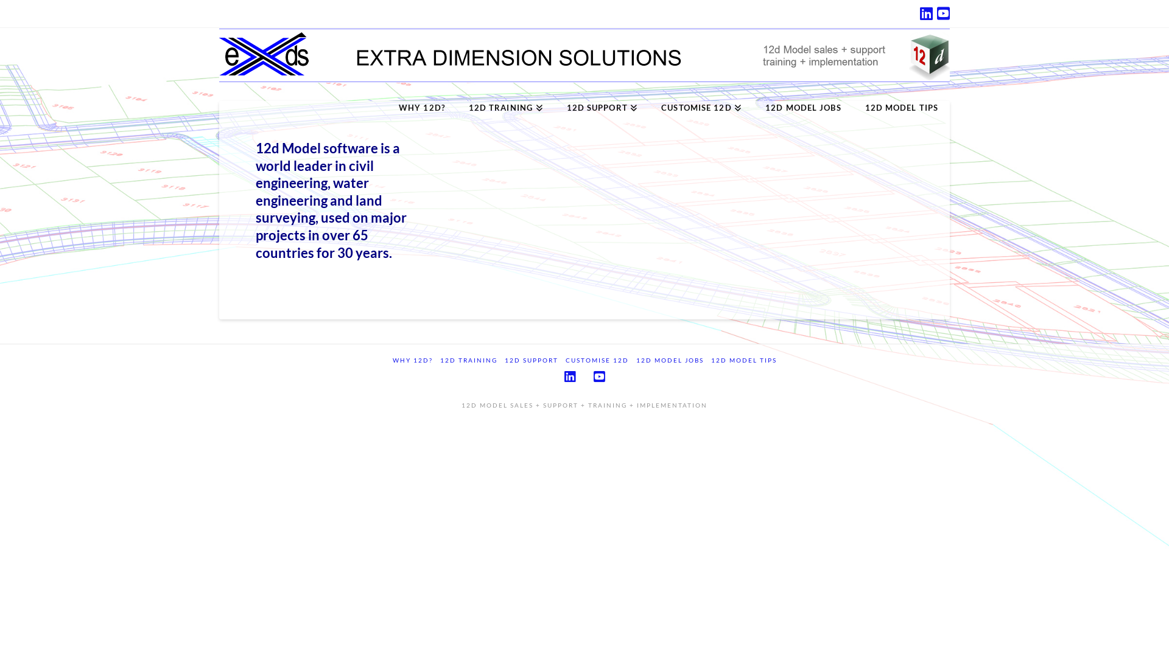 Image resolution: width=1169 pixels, height=657 pixels. Describe the element at coordinates (421, 94) in the screenshot. I see `WHY 12D?` at that location.